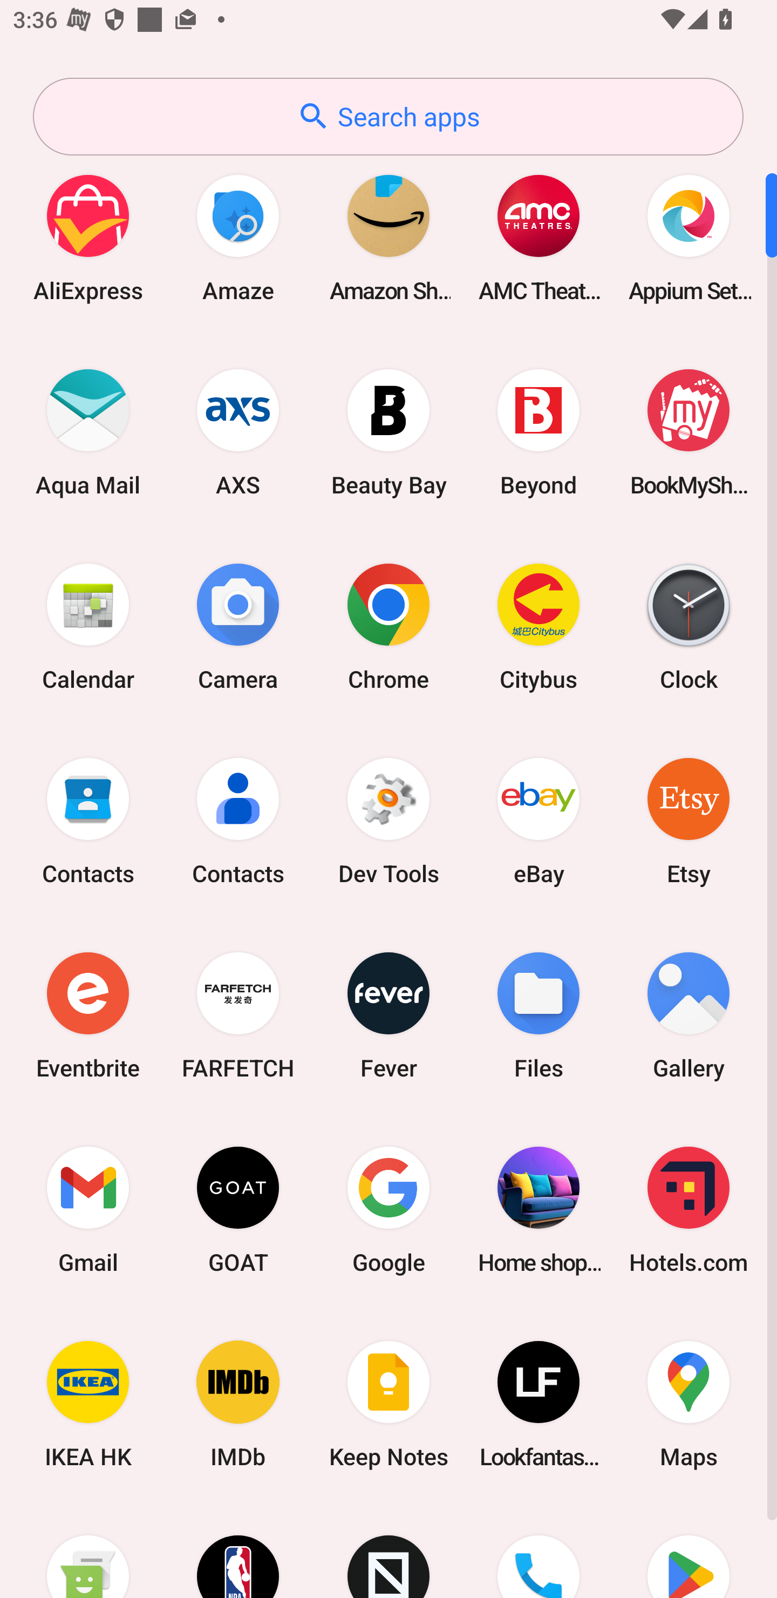 The width and height of the screenshot is (777, 1598). I want to click on Maps, so click(689, 1405).